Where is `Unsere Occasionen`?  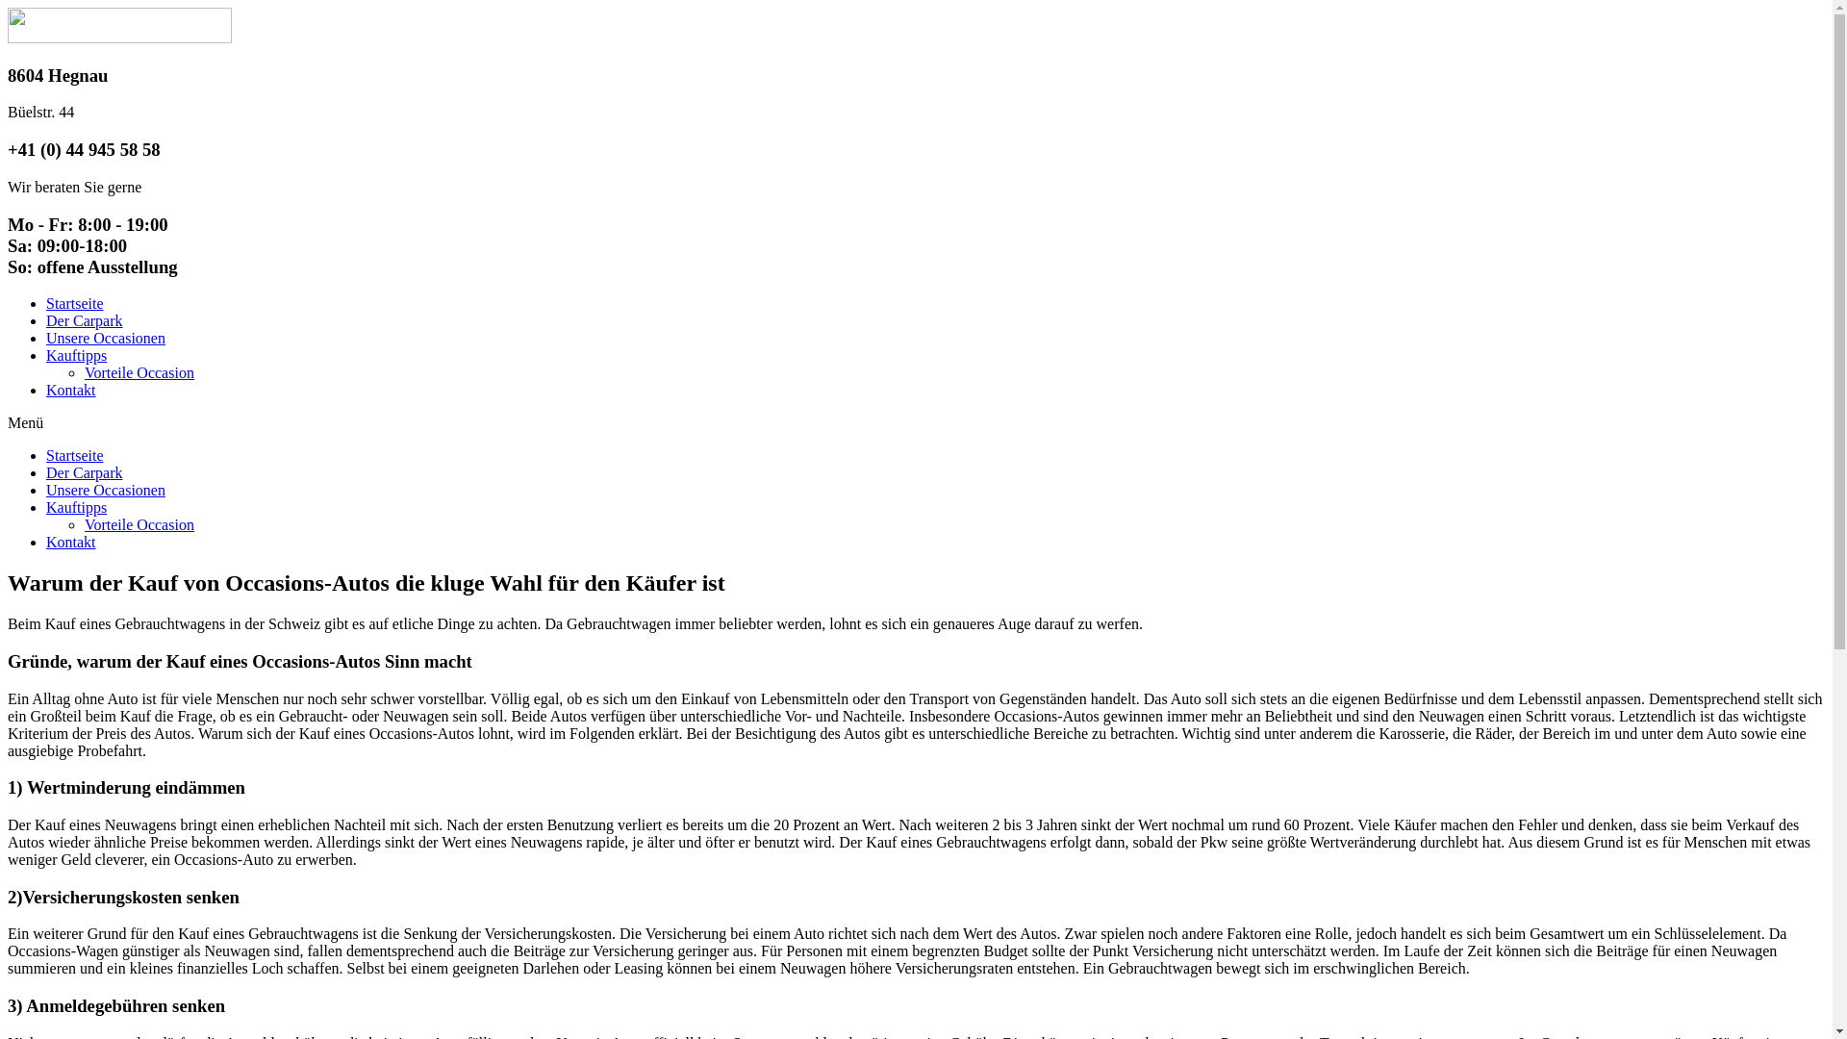 Unsere Occasionen is located at coordinates (106, 491).